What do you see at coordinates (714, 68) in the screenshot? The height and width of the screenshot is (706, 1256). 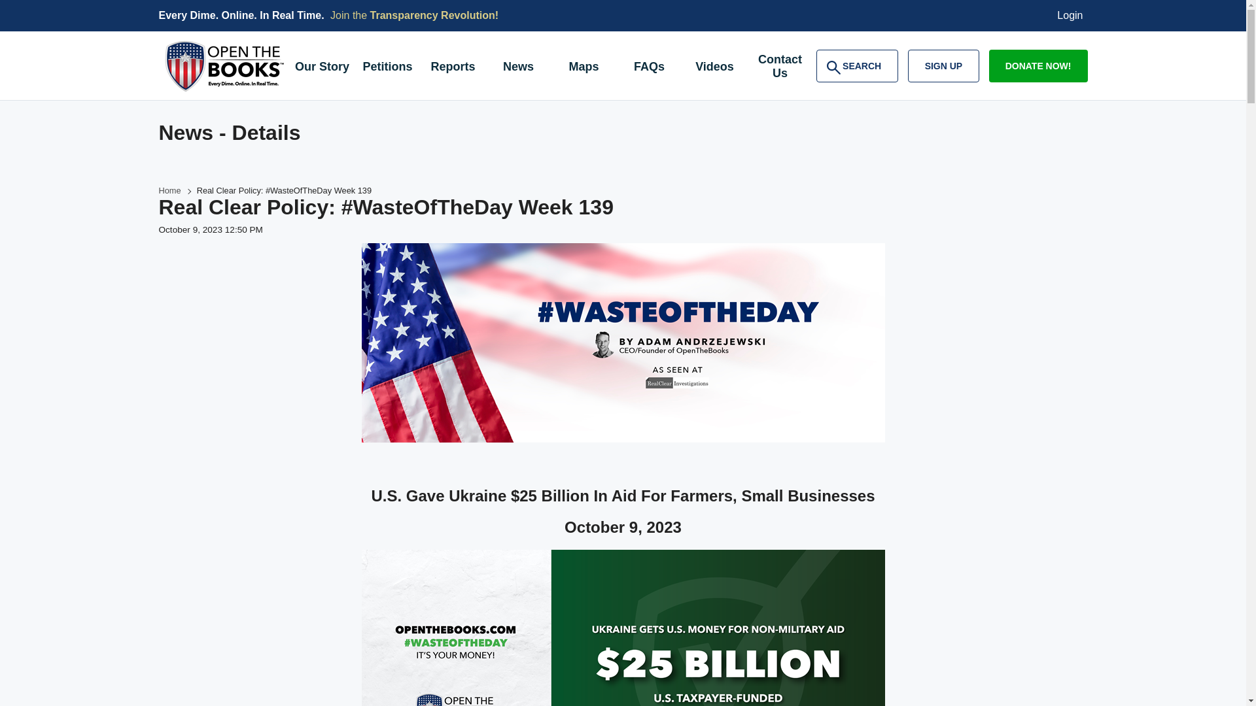 I see `Home` at bounding box center [714, 68].